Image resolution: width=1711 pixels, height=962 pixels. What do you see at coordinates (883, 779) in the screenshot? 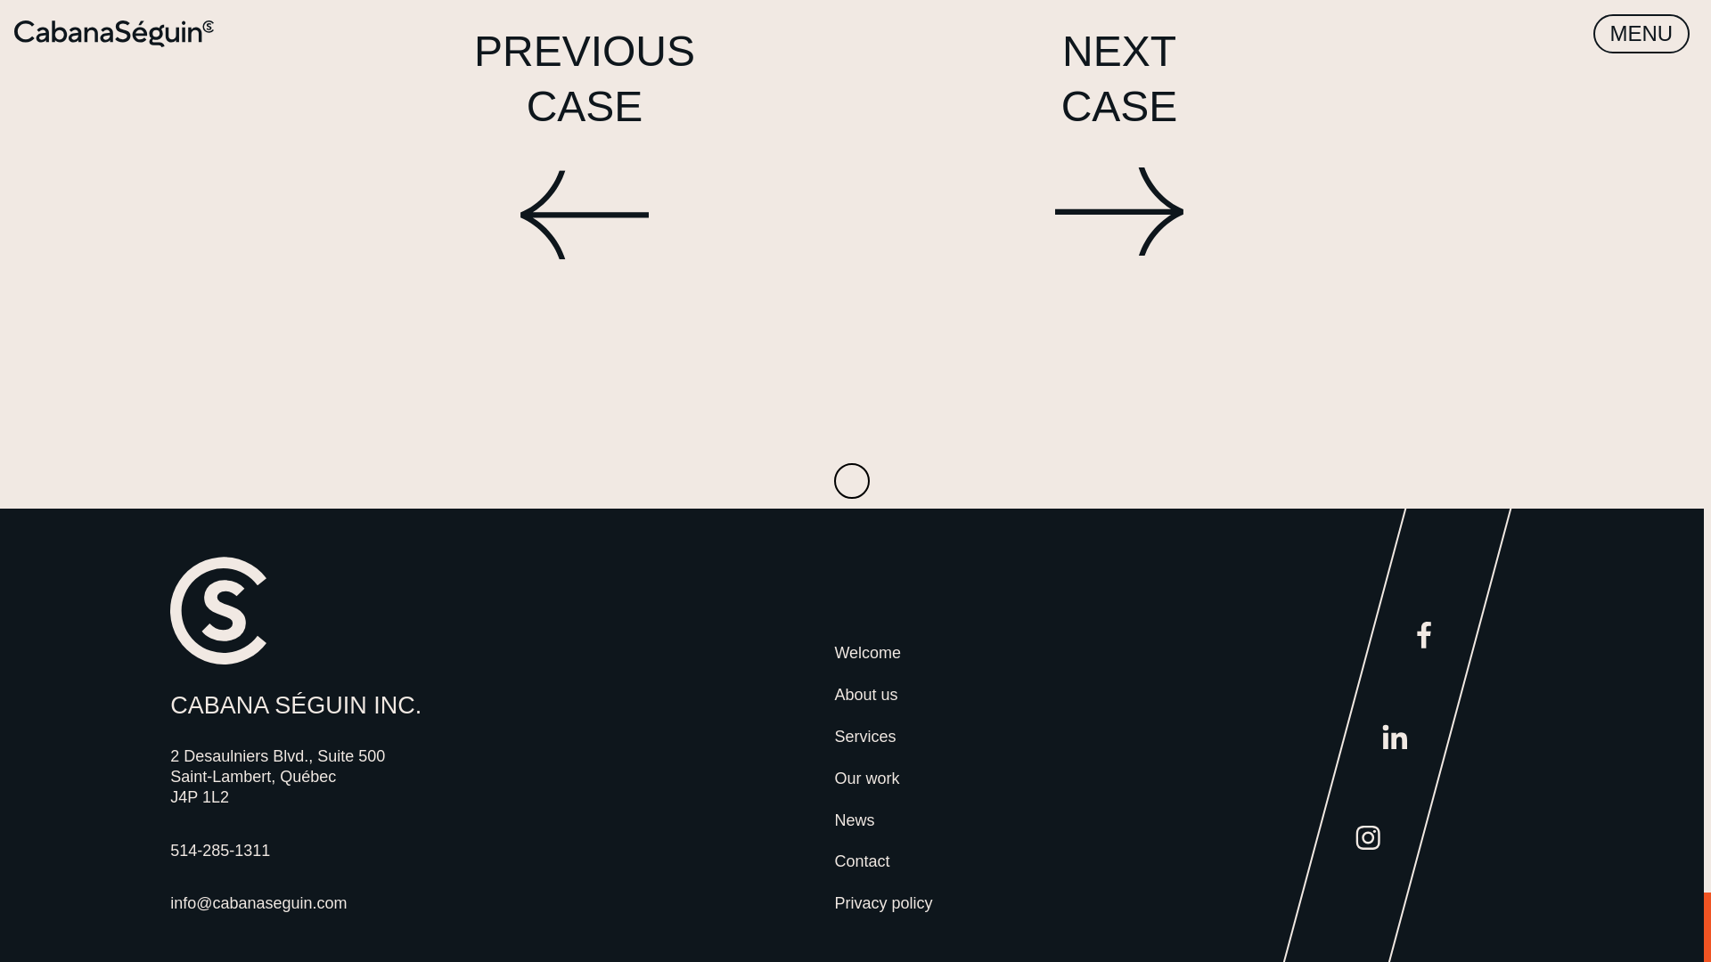
I see `514-285-1311` at bounding box center [883, 779].